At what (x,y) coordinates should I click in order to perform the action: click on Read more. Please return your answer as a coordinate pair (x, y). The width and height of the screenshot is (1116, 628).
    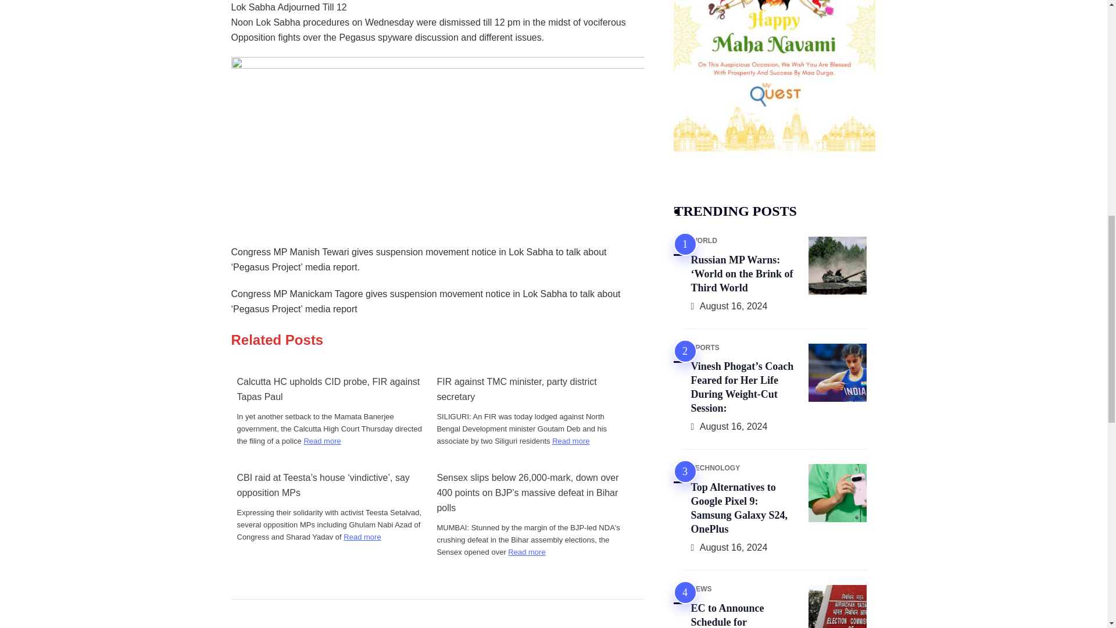
    Looking at the image, I should click on (322, 441).